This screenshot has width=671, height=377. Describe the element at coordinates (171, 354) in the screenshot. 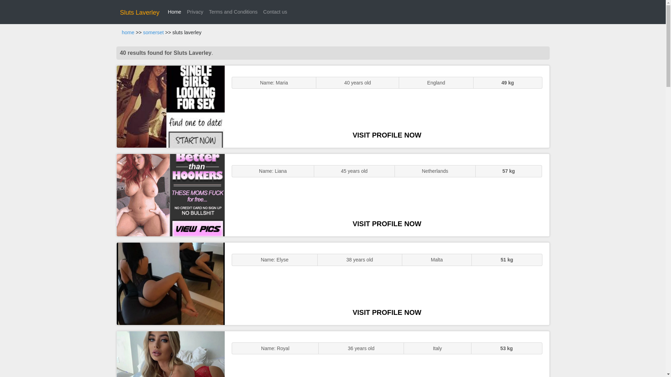

I see `Sluts` at that location.